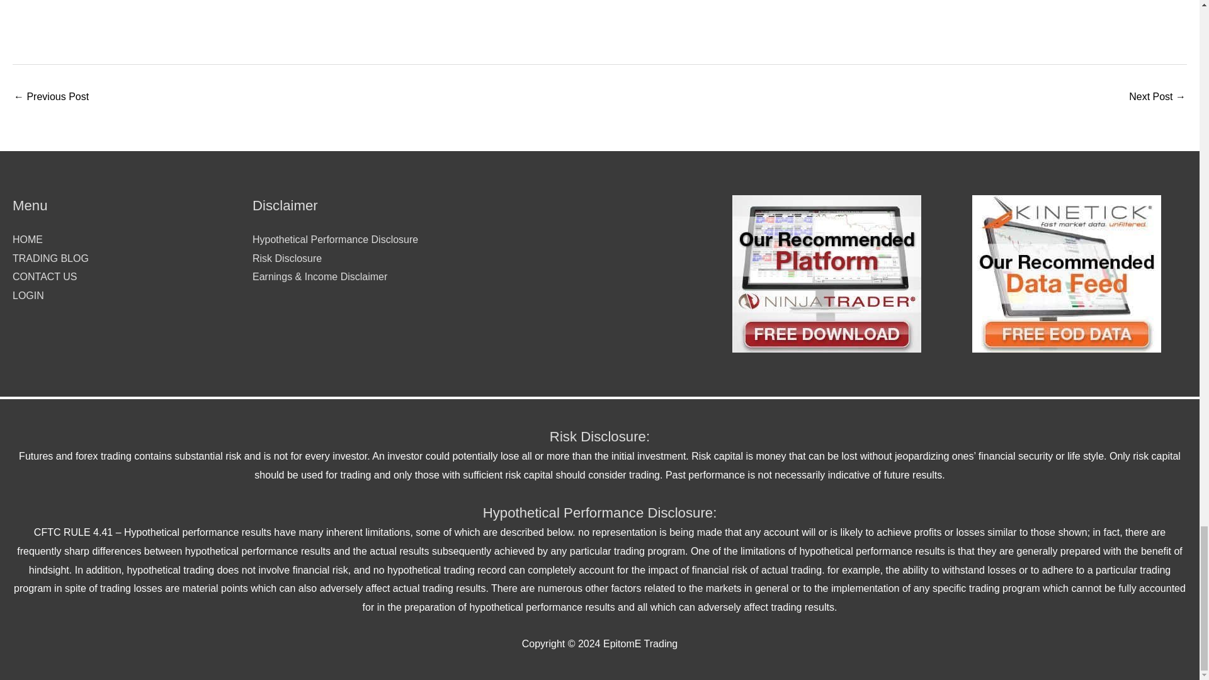 This screenshot has height=680, width=1209. Describe the element at coordinates (50, 258) in the screenshot. I see `TRADING BLOG` at that location.